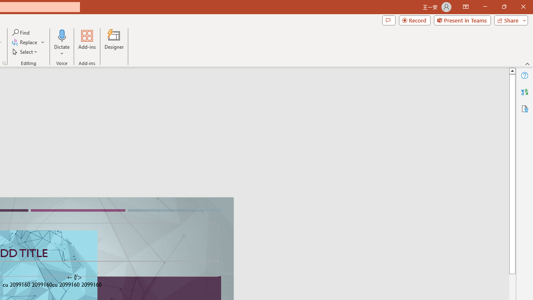 The height and width of the screenshot is (300, 533). Describe the element at coordinates (74, 277) in the screenshot. I see `TextBox 7` at that location.